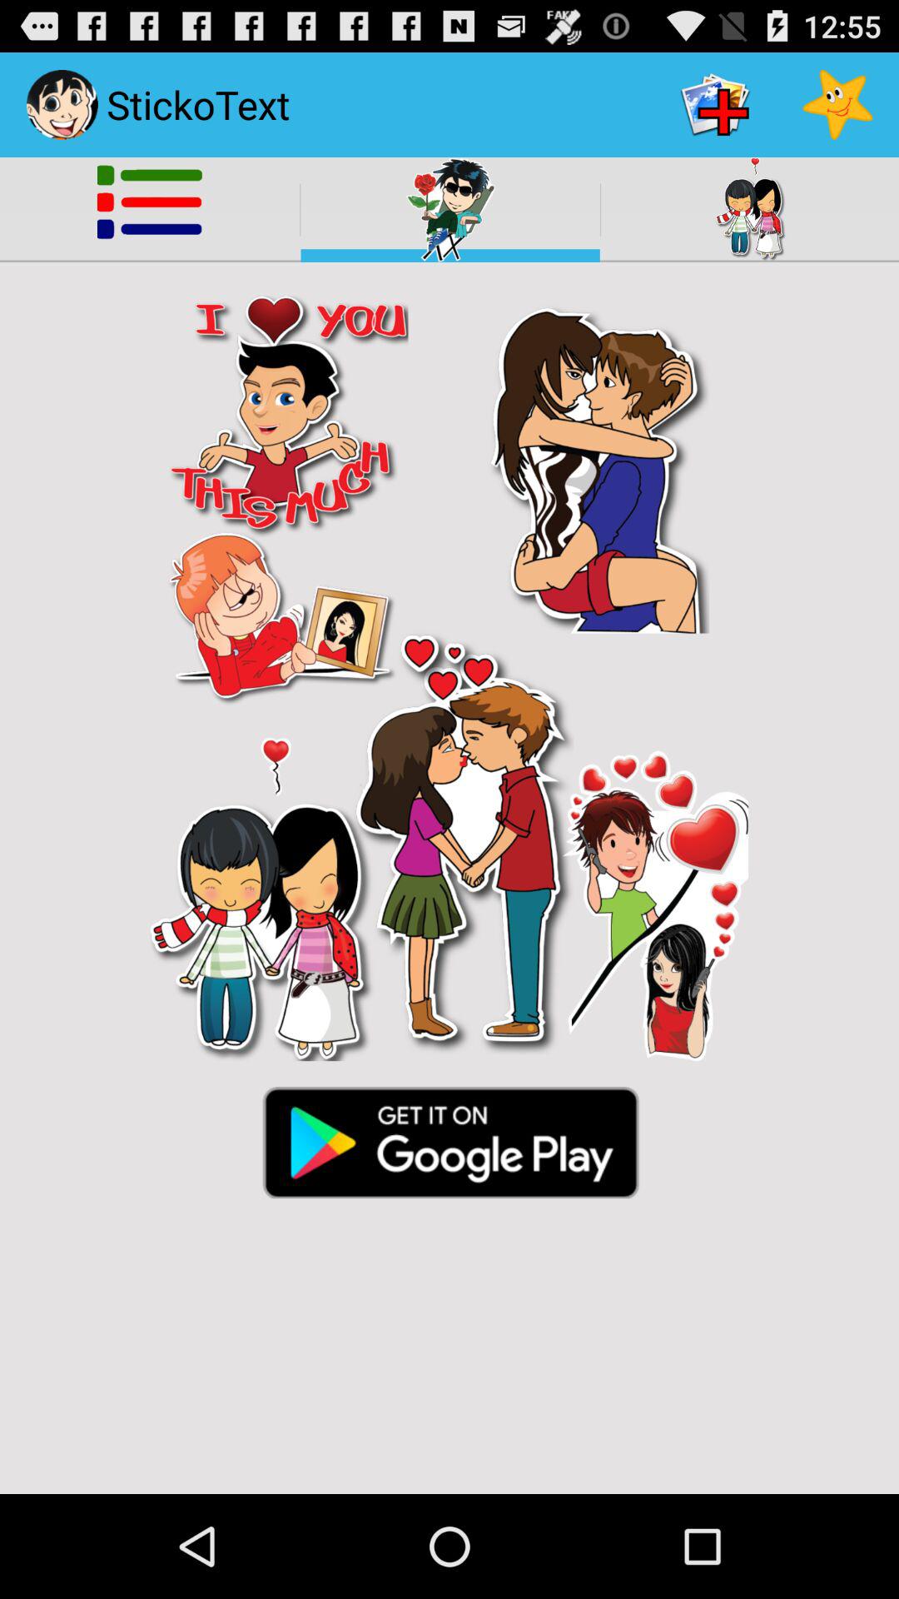  Describe the element at coordinates (449, 1141) in the screenshot. I see `go to google playstore` at that location.